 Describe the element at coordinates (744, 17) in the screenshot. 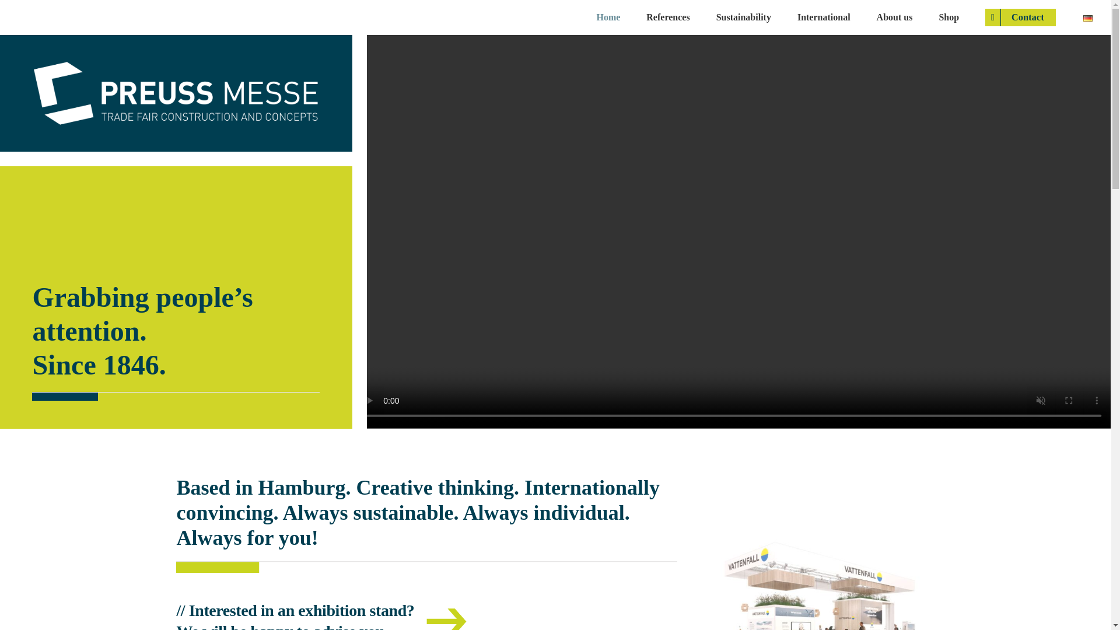

I see `Sustainability` at that location.